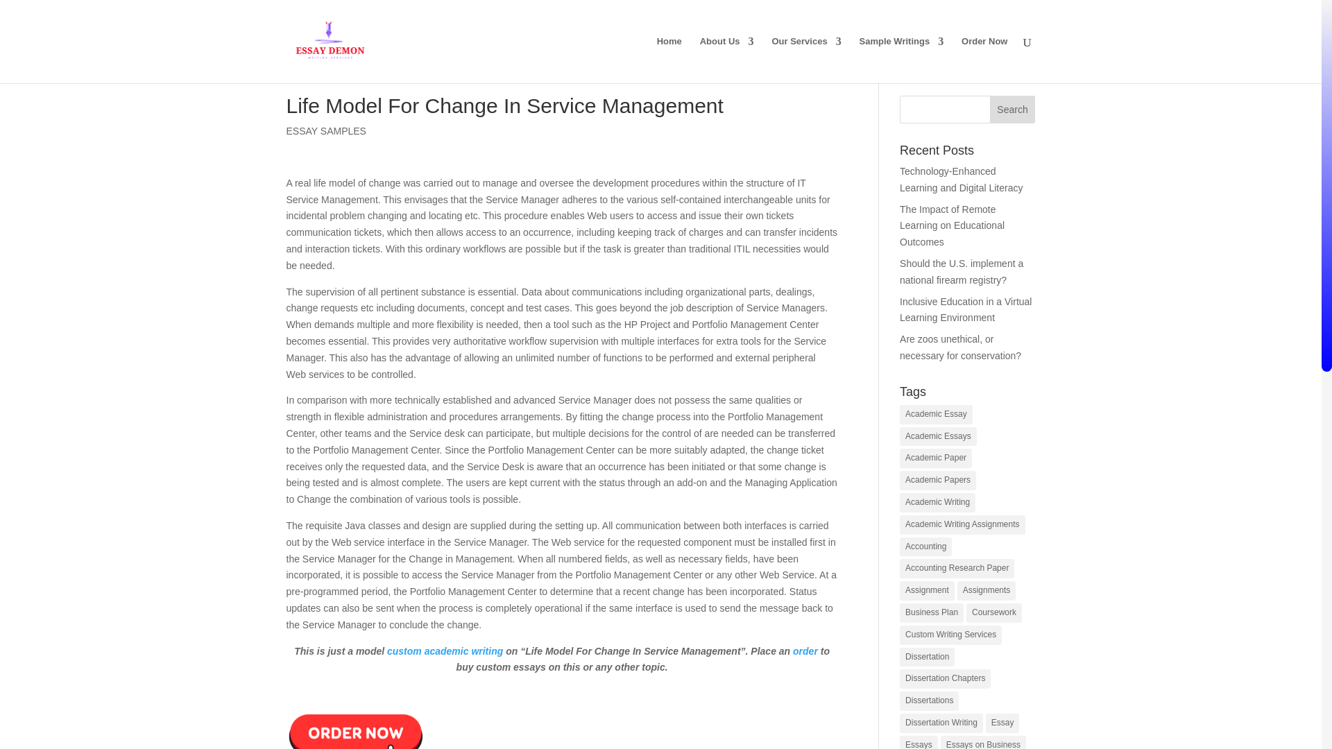 Image resolution: width=1332 pixels, height=749 pixels. I want to click on Order Now, so click(355, 713).